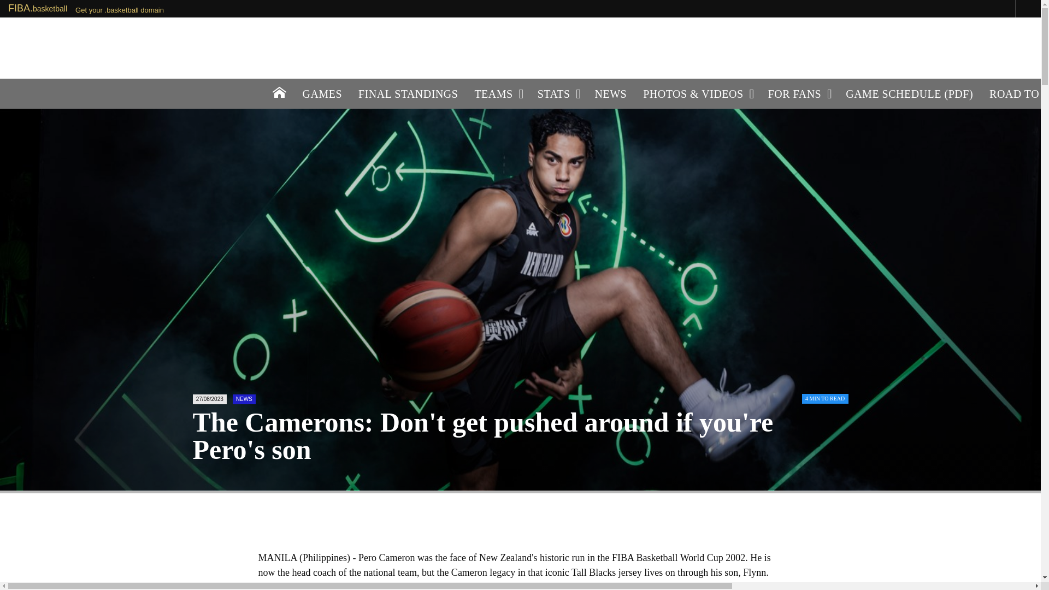 This screenshot has width=1049, height=590. Describe the element at coordinates (408, 93) in the screenshot. I see `FINAL STANDINGS` at that location.